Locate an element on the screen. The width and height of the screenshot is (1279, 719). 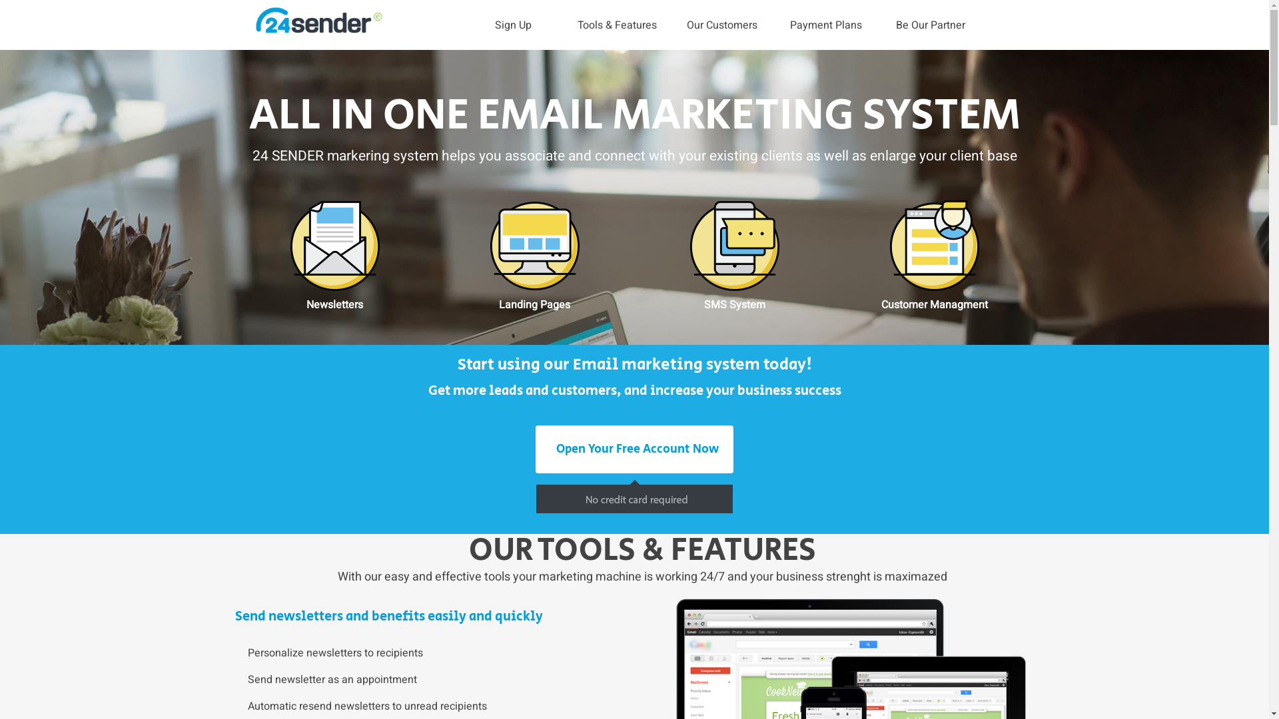
Tools & Features is located at coordinates (618, 25).